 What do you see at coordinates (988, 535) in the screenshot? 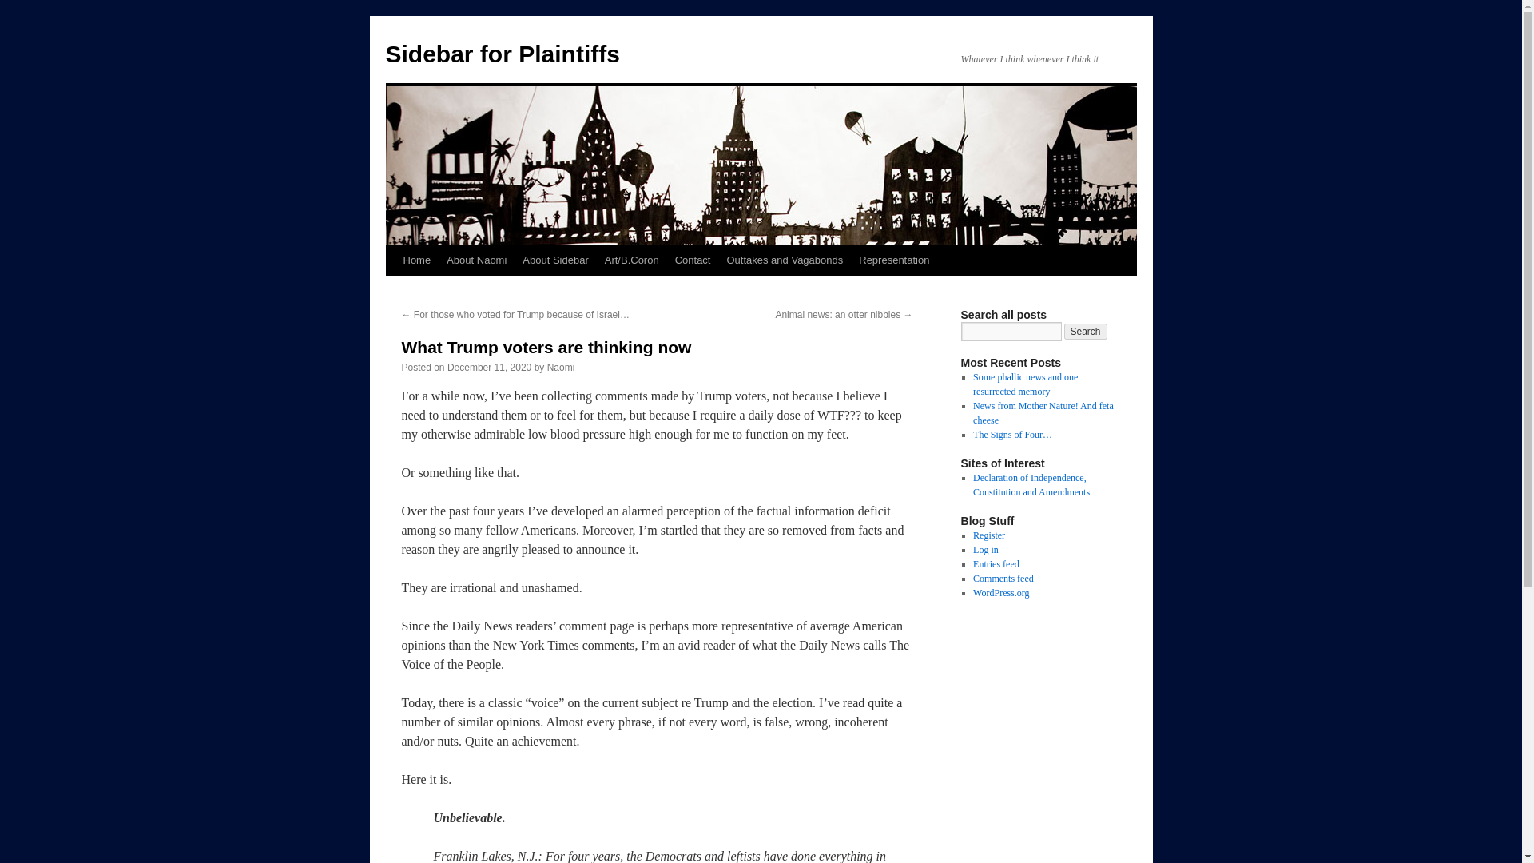
I see `Register` at bounding box center [988, 535].